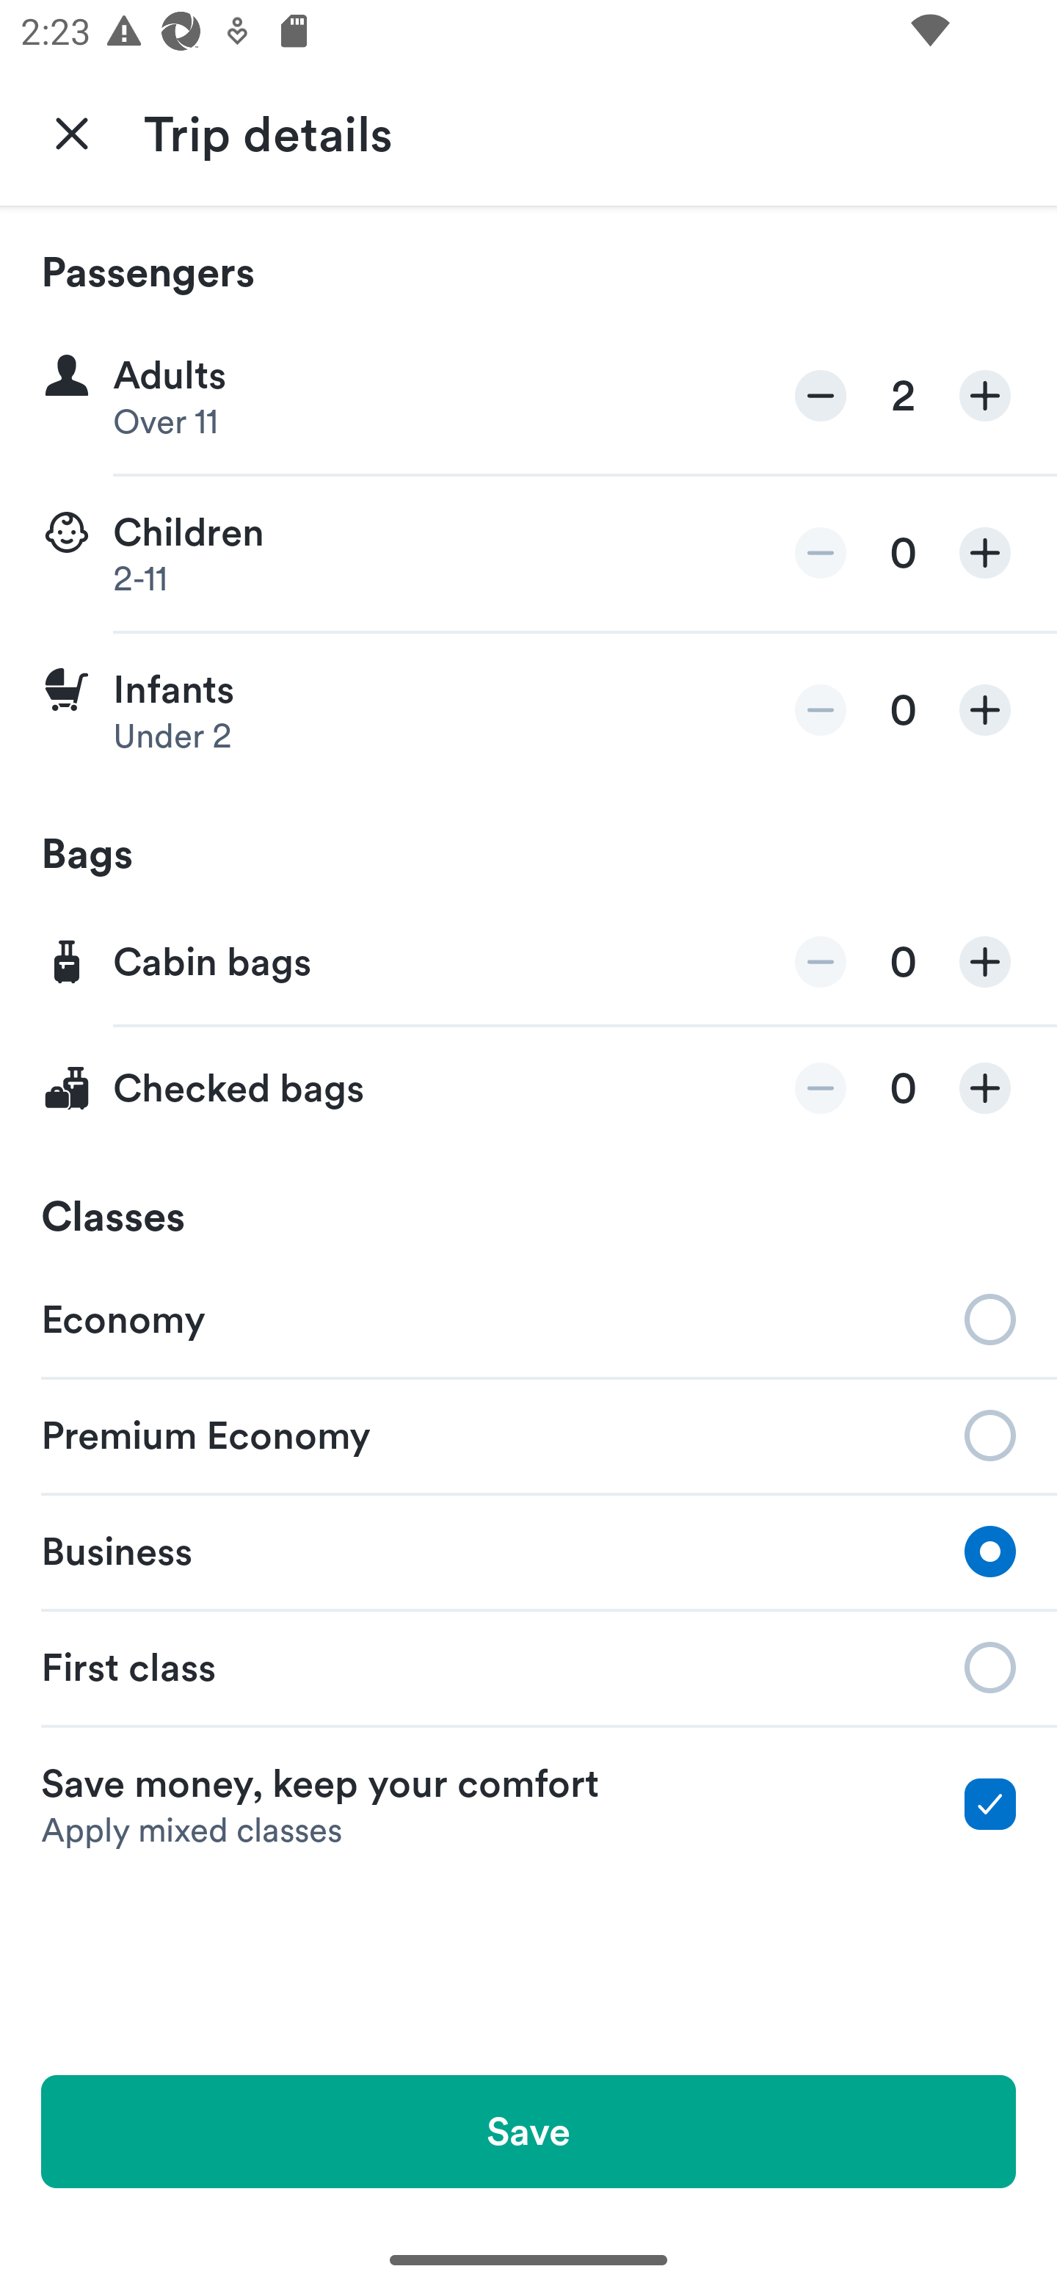 Image resolution: width=1057 pixels, height=2291 pixels. I want to click on Remove 0 Add Cabin bags, so click(528, 963).